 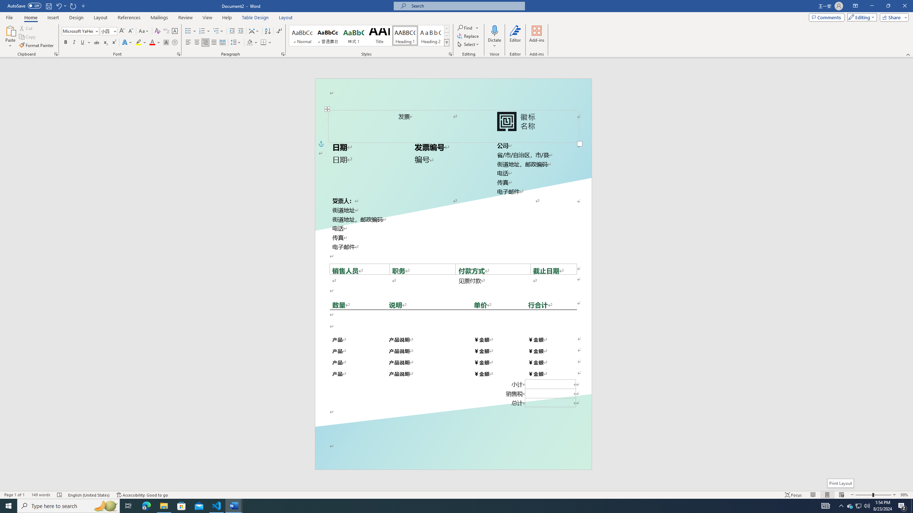 What do you see at coordinates (515, 37) in the screenshot?
I see `Editor` at bounding box center [515, 37].